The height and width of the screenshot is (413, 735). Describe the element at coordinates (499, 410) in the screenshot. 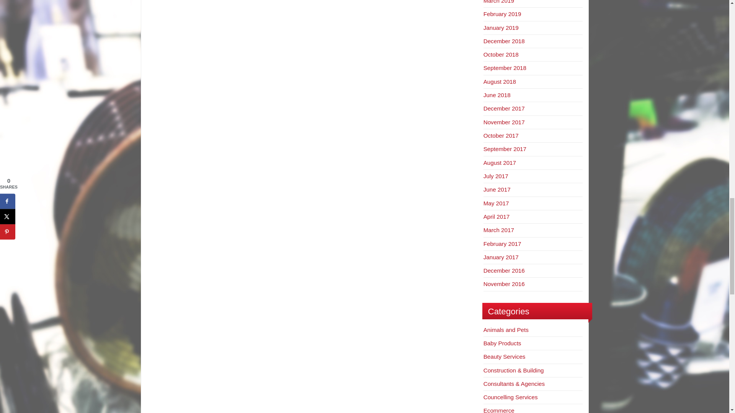

I see `Ecommerce` at that location.